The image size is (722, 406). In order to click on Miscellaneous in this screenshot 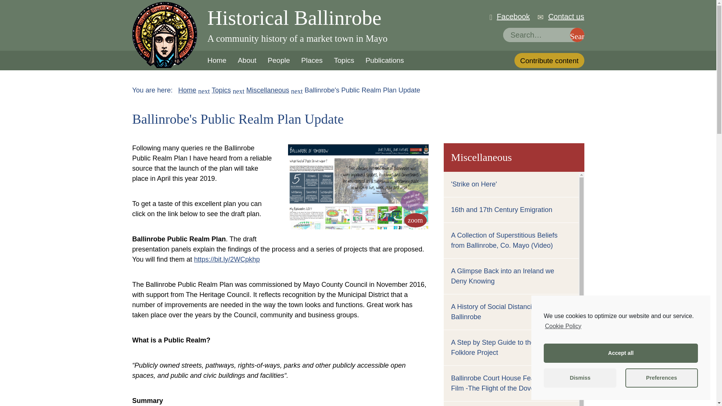, I will do `click(268, 90)`.